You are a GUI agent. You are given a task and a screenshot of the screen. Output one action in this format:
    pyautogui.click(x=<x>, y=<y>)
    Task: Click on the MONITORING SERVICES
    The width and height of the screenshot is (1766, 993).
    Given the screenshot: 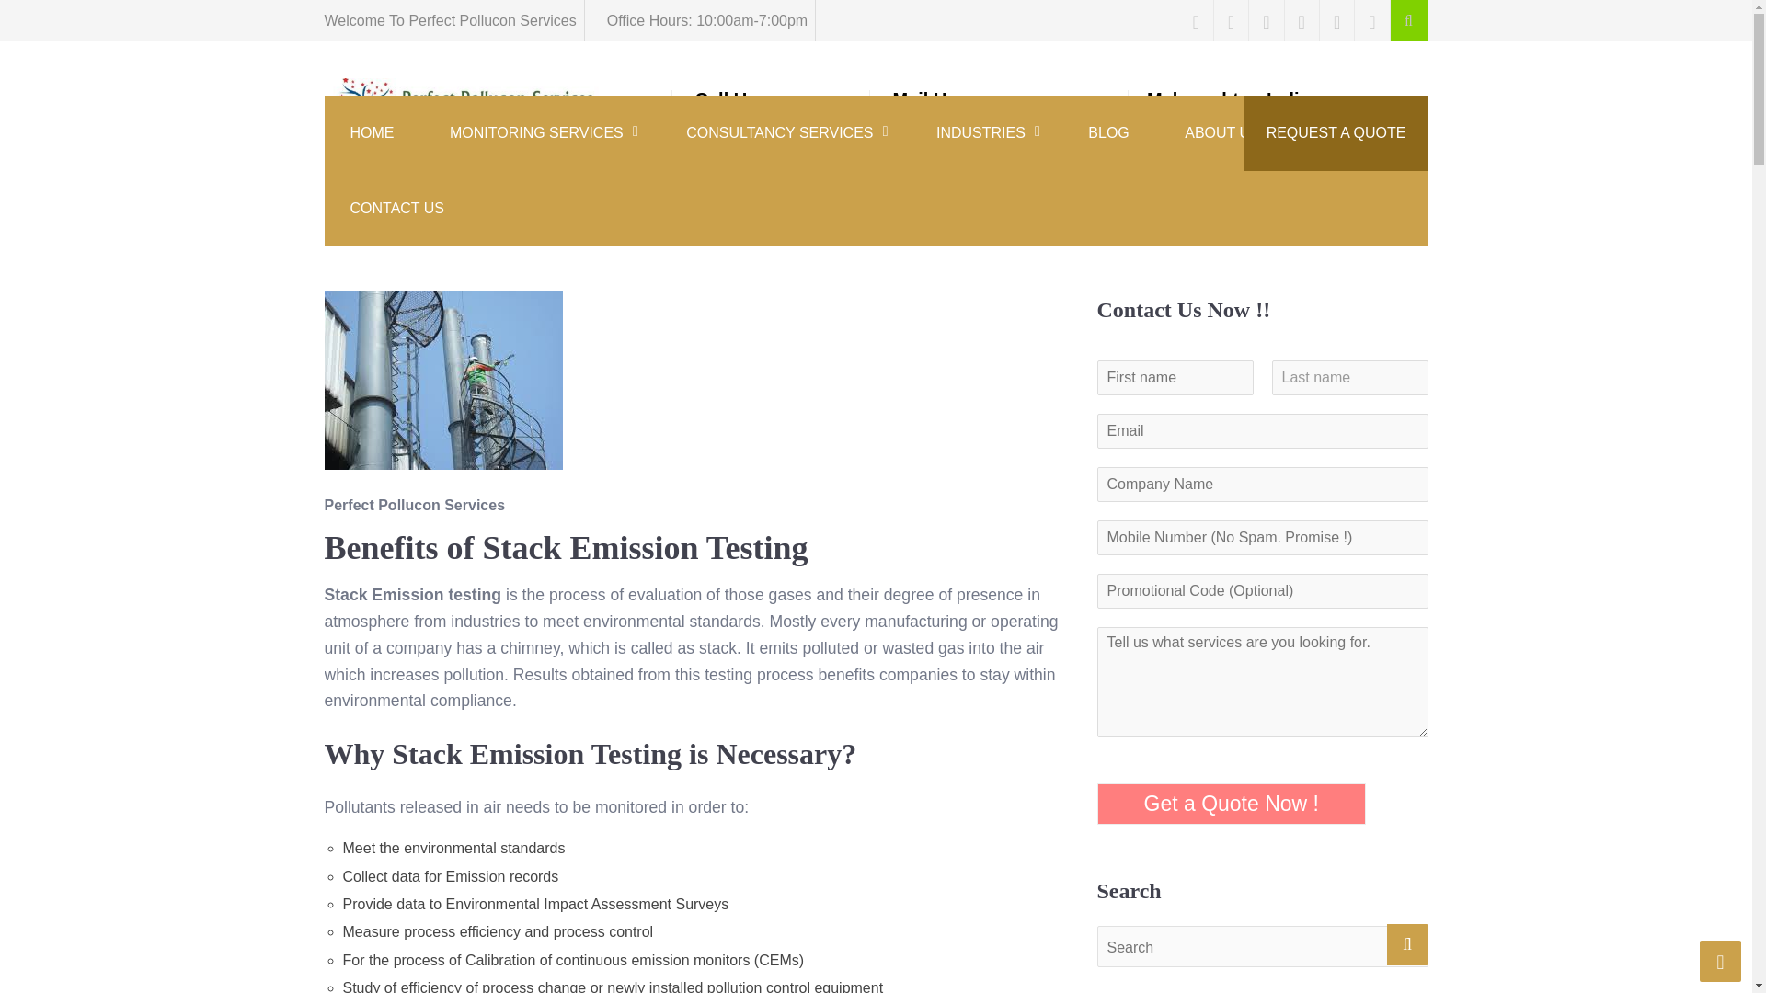 What is the action you would take?
    pyautogui.click(x=540, y=132)
    